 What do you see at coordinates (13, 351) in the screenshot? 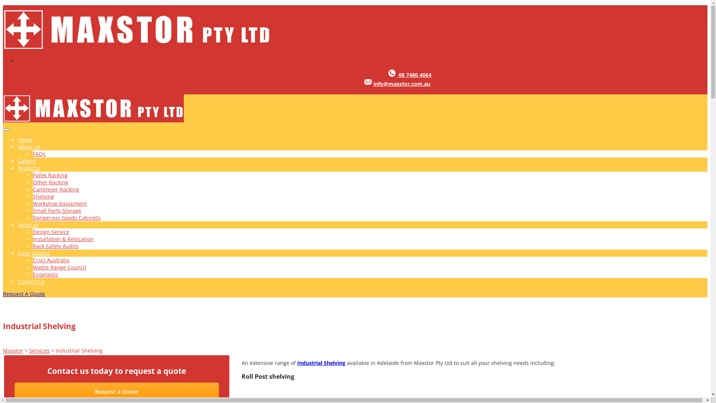
I see `Maxstor` at bounding box center [13, 351].